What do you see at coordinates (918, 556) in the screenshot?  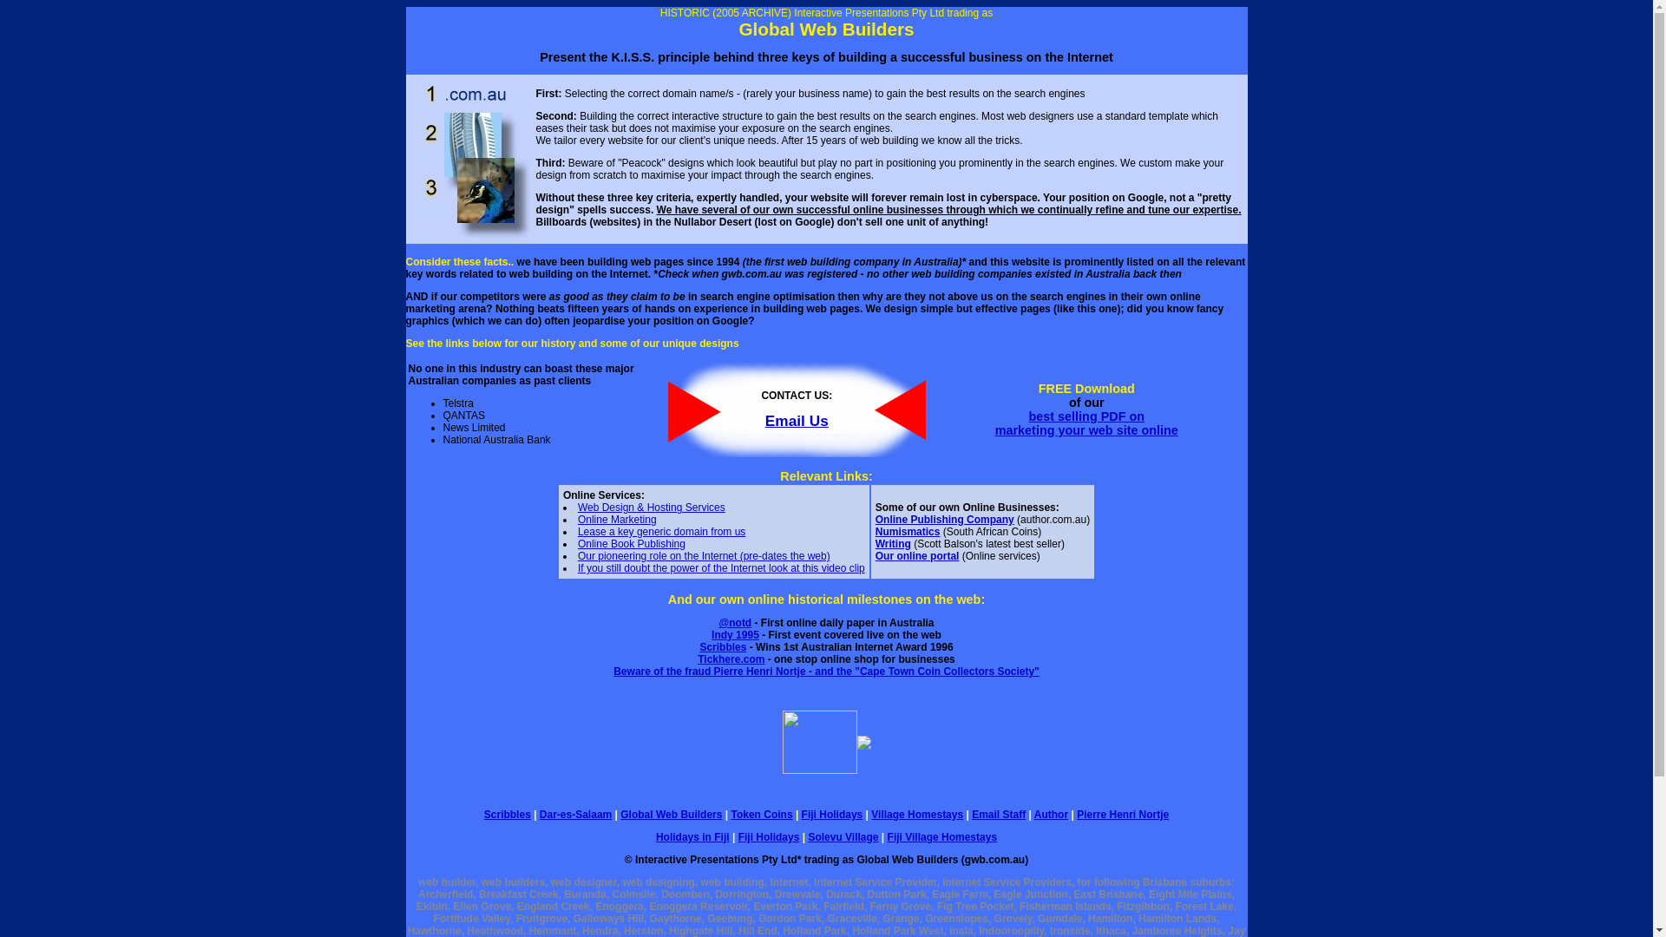 I see `Our online portal` at bounding box center [918, 556].